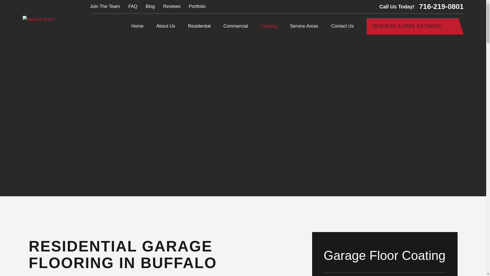 Image resolution: width=490 pixels, height=276 pixels. I want to click on Commercial, so click(236, 27).